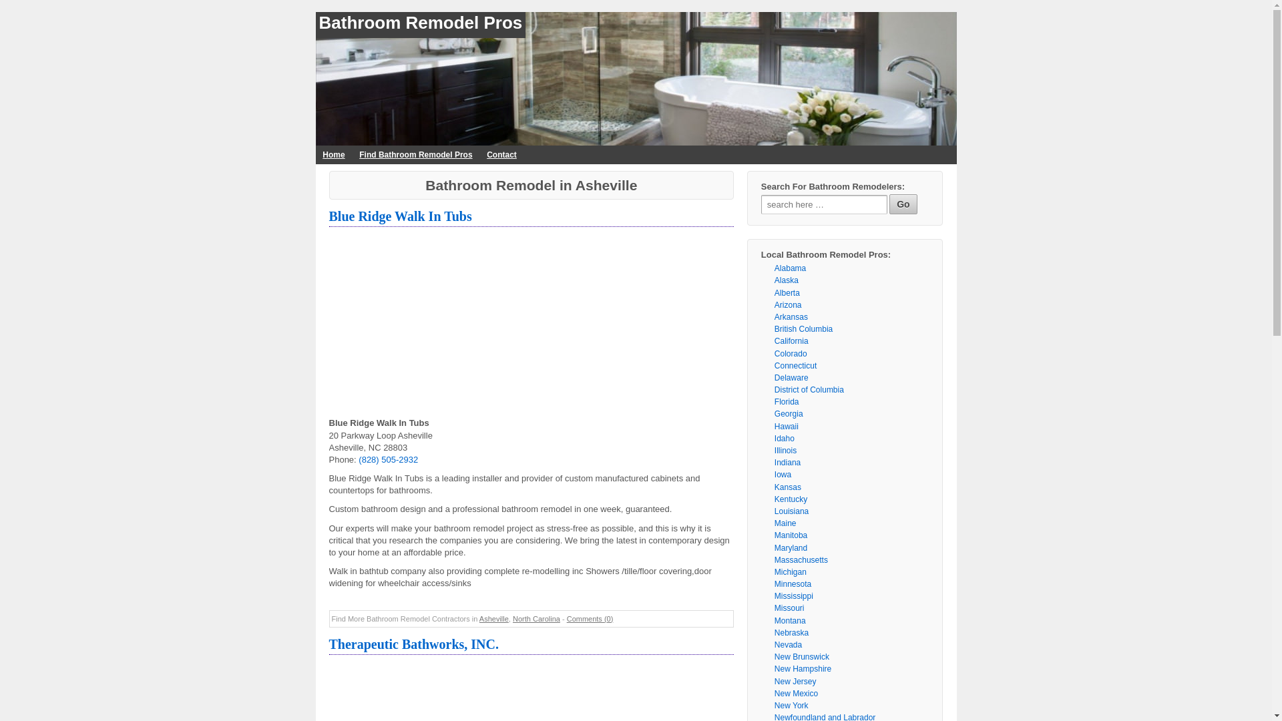 This screenshot has height=721, width=1282. What do you see at coordinates (791, 316) in the screenshot?
I see `Bathroom Remodel in Arkansas` at bounding box center [791, 316].